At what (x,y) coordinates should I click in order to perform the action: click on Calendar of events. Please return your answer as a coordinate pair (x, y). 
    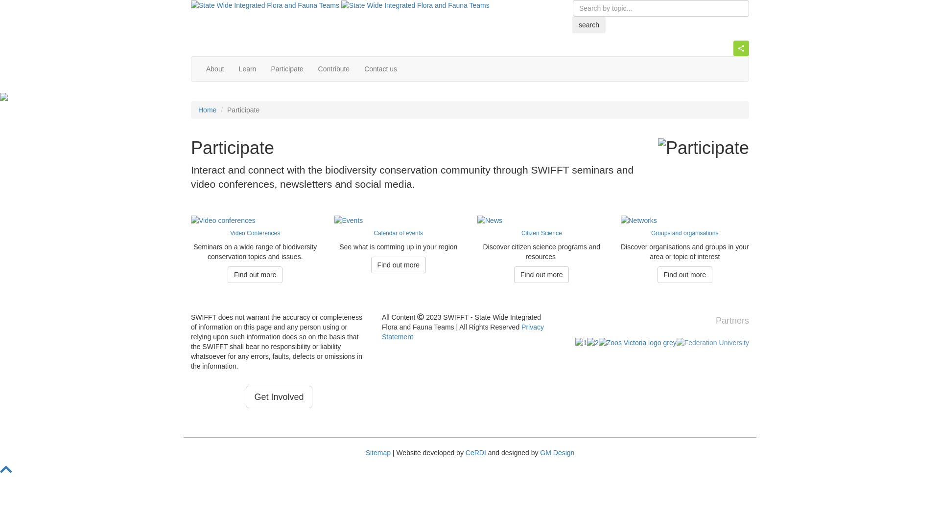
    Looking at the image, I should click on (399, 233).